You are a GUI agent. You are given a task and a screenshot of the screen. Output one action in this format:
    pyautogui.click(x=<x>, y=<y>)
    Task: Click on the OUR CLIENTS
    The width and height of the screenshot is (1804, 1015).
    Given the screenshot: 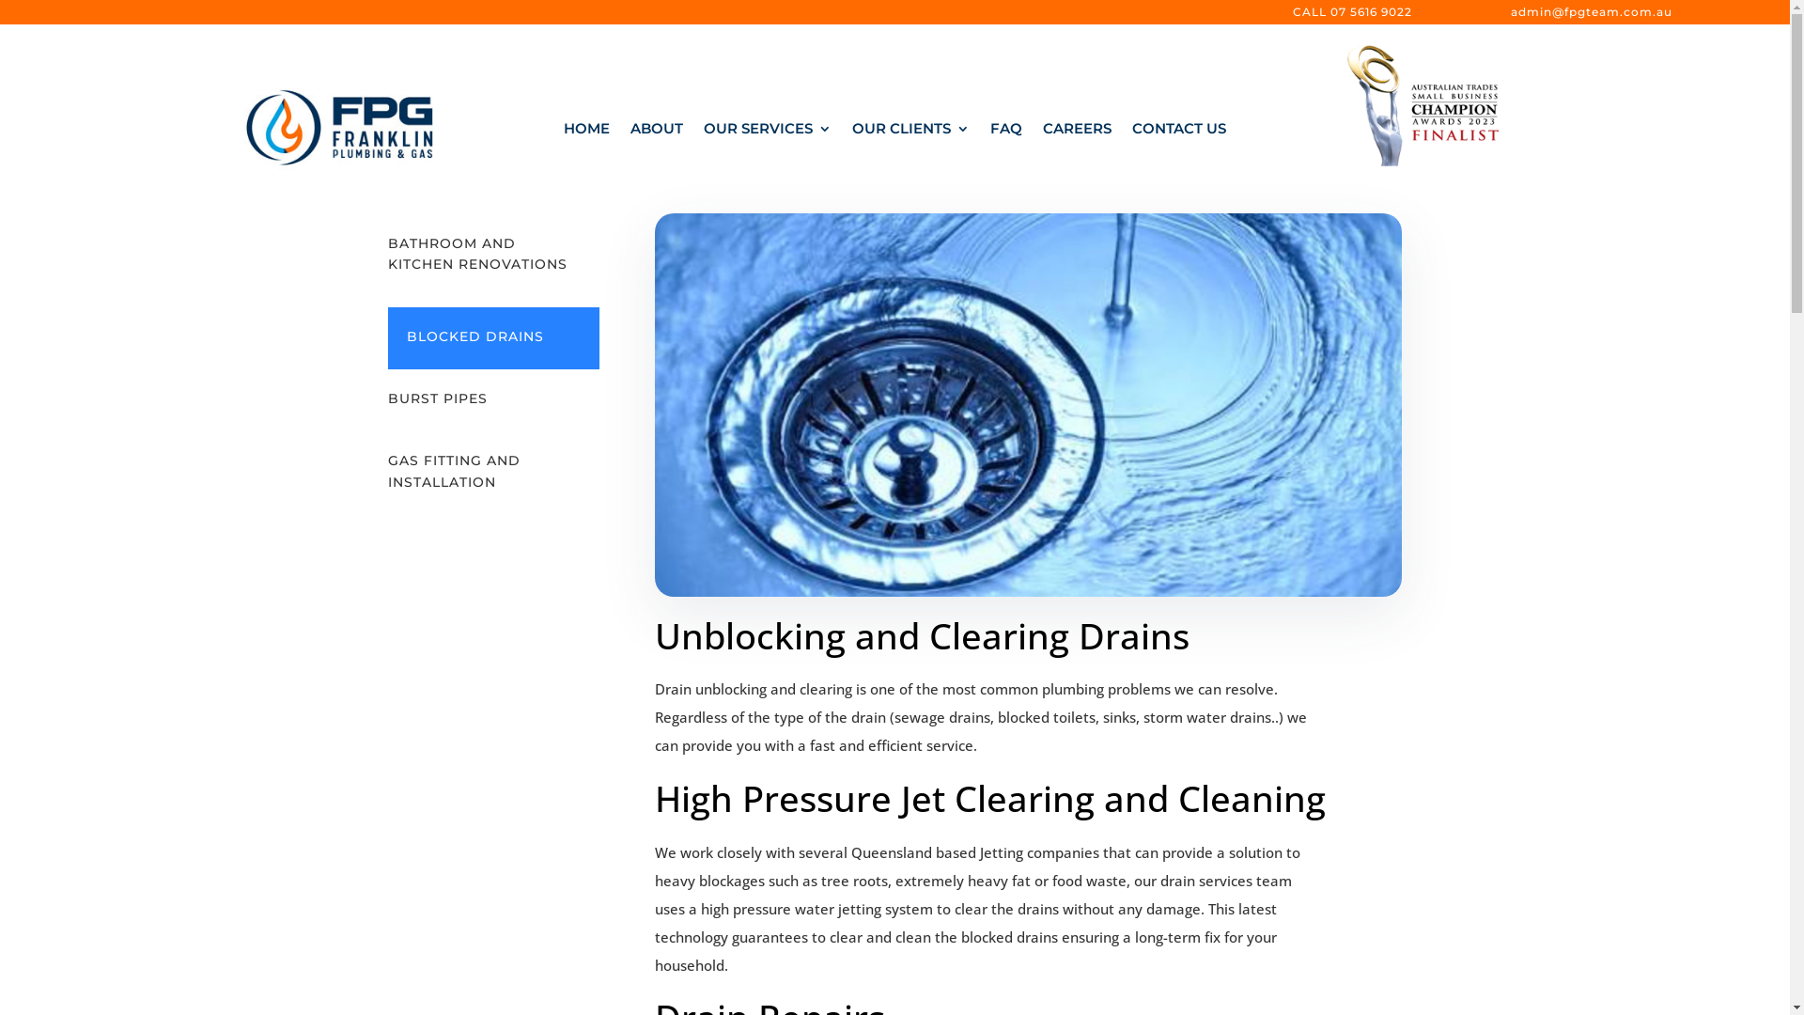 What is the action you would take?
    pyautogui.click(x=911, y=133)
    